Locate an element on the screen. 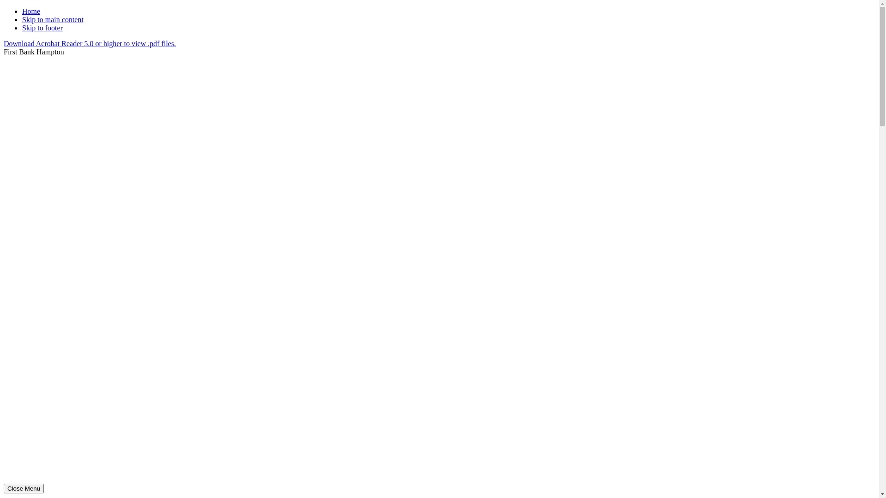 The width and height of the screenshot is (886, 498). Download Acrobat Reader 5.0 or higher to view .pdf files. is located at coordinates (90, 43).